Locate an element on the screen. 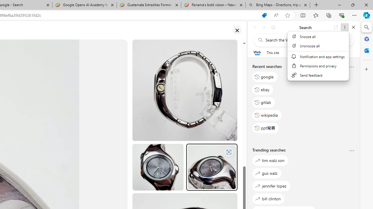 Image resolution: width=373 pixels, height=209 pixels. gus walz is located at coordinates (267, 173).